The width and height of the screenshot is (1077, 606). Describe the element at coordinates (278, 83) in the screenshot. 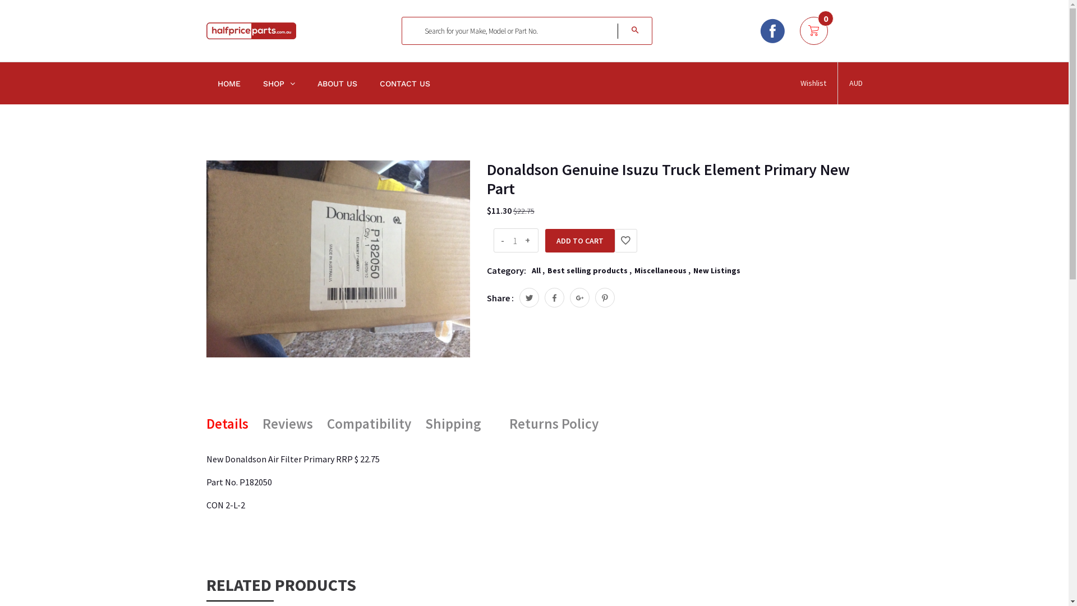

I see `SHOP` at that location.